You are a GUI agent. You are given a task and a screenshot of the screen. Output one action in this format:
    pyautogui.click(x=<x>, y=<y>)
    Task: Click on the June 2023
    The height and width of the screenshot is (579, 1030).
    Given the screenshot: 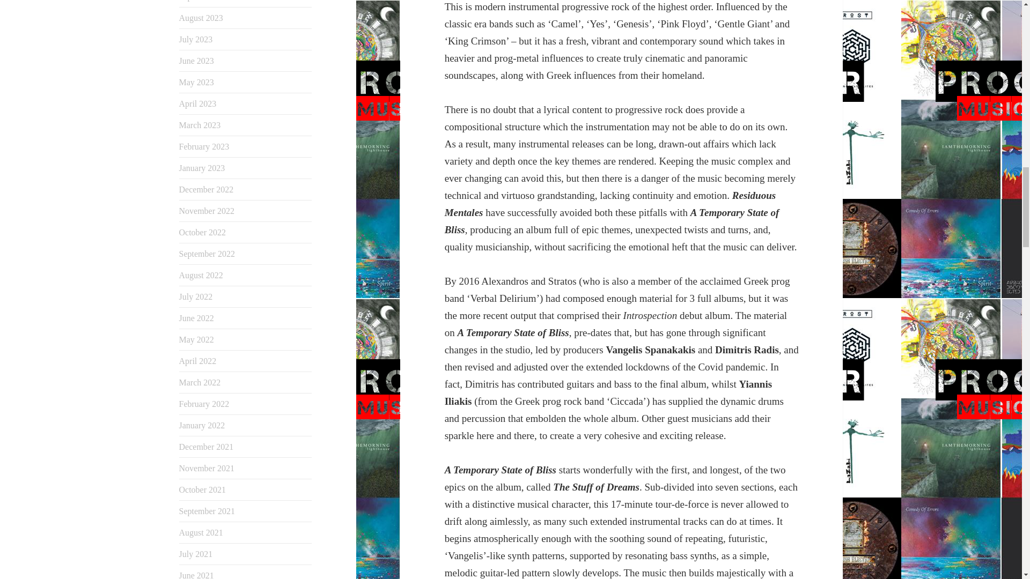 What is the action you would take?
    pyautogui.click(x=196, y=61)
    